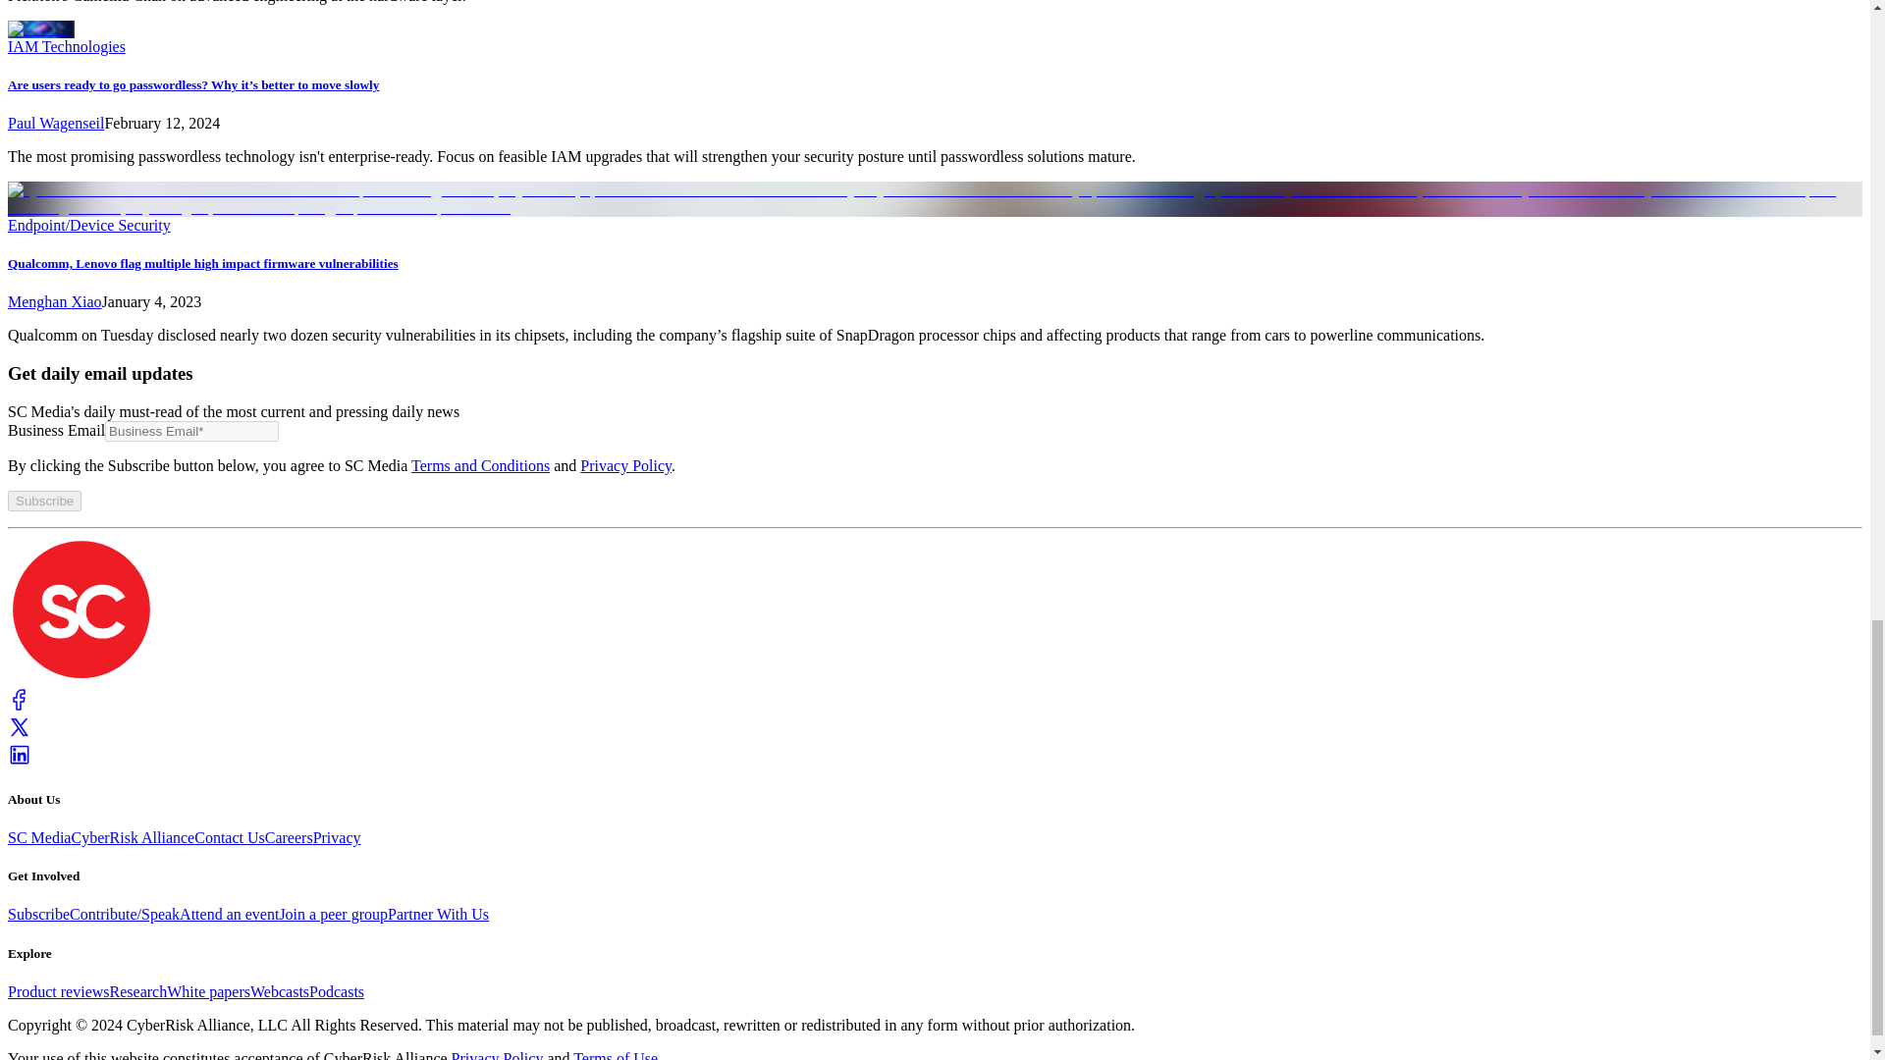 The width and height of the screenshot is (1885, 1060). Describe the element at coordinates (480, 465) in the screenshot. I see `Terms and Conditions` at that location.